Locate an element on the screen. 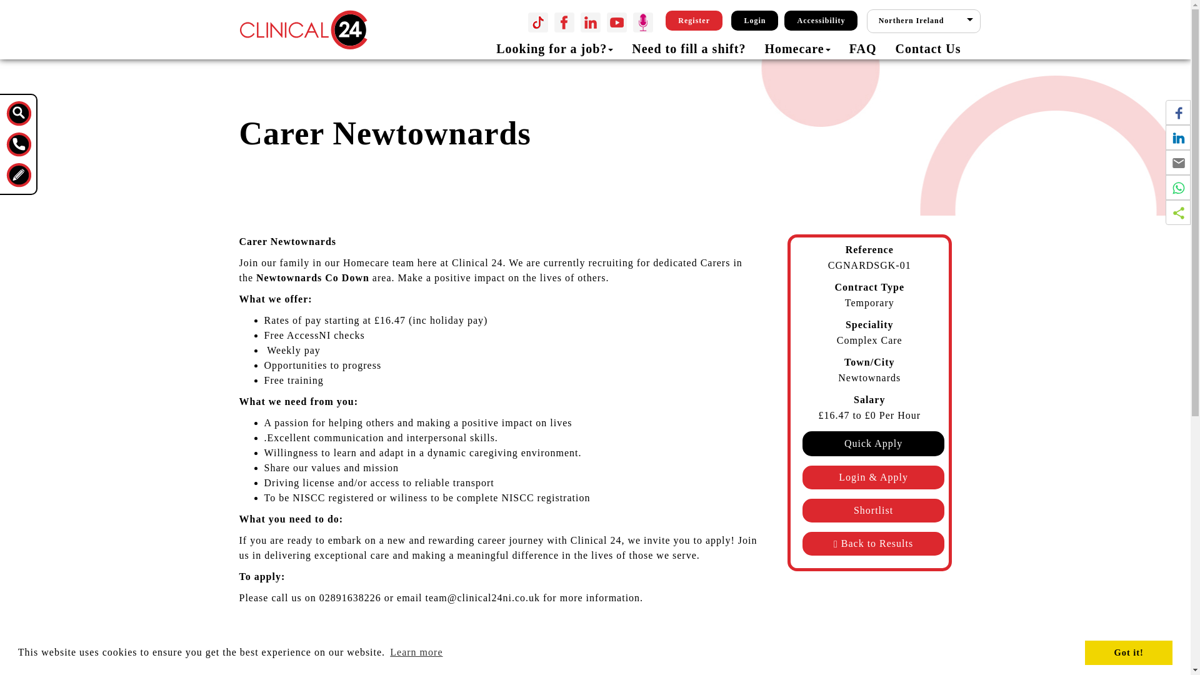 This screenshot has width=1200, height=675. Learn more is located at coordinates (416, 652).